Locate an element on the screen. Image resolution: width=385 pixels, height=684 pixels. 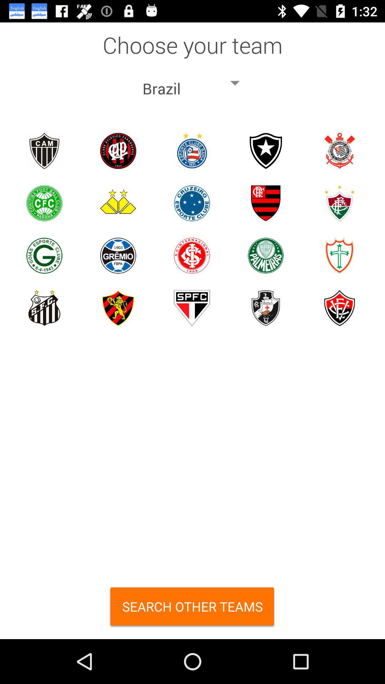
choose club atletico mineiro is located at coordinates (44, 151).